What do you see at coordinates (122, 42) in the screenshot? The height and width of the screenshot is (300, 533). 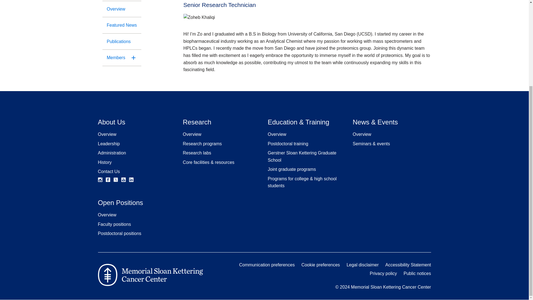 I see `Publications` at bounding box center [122, 42].